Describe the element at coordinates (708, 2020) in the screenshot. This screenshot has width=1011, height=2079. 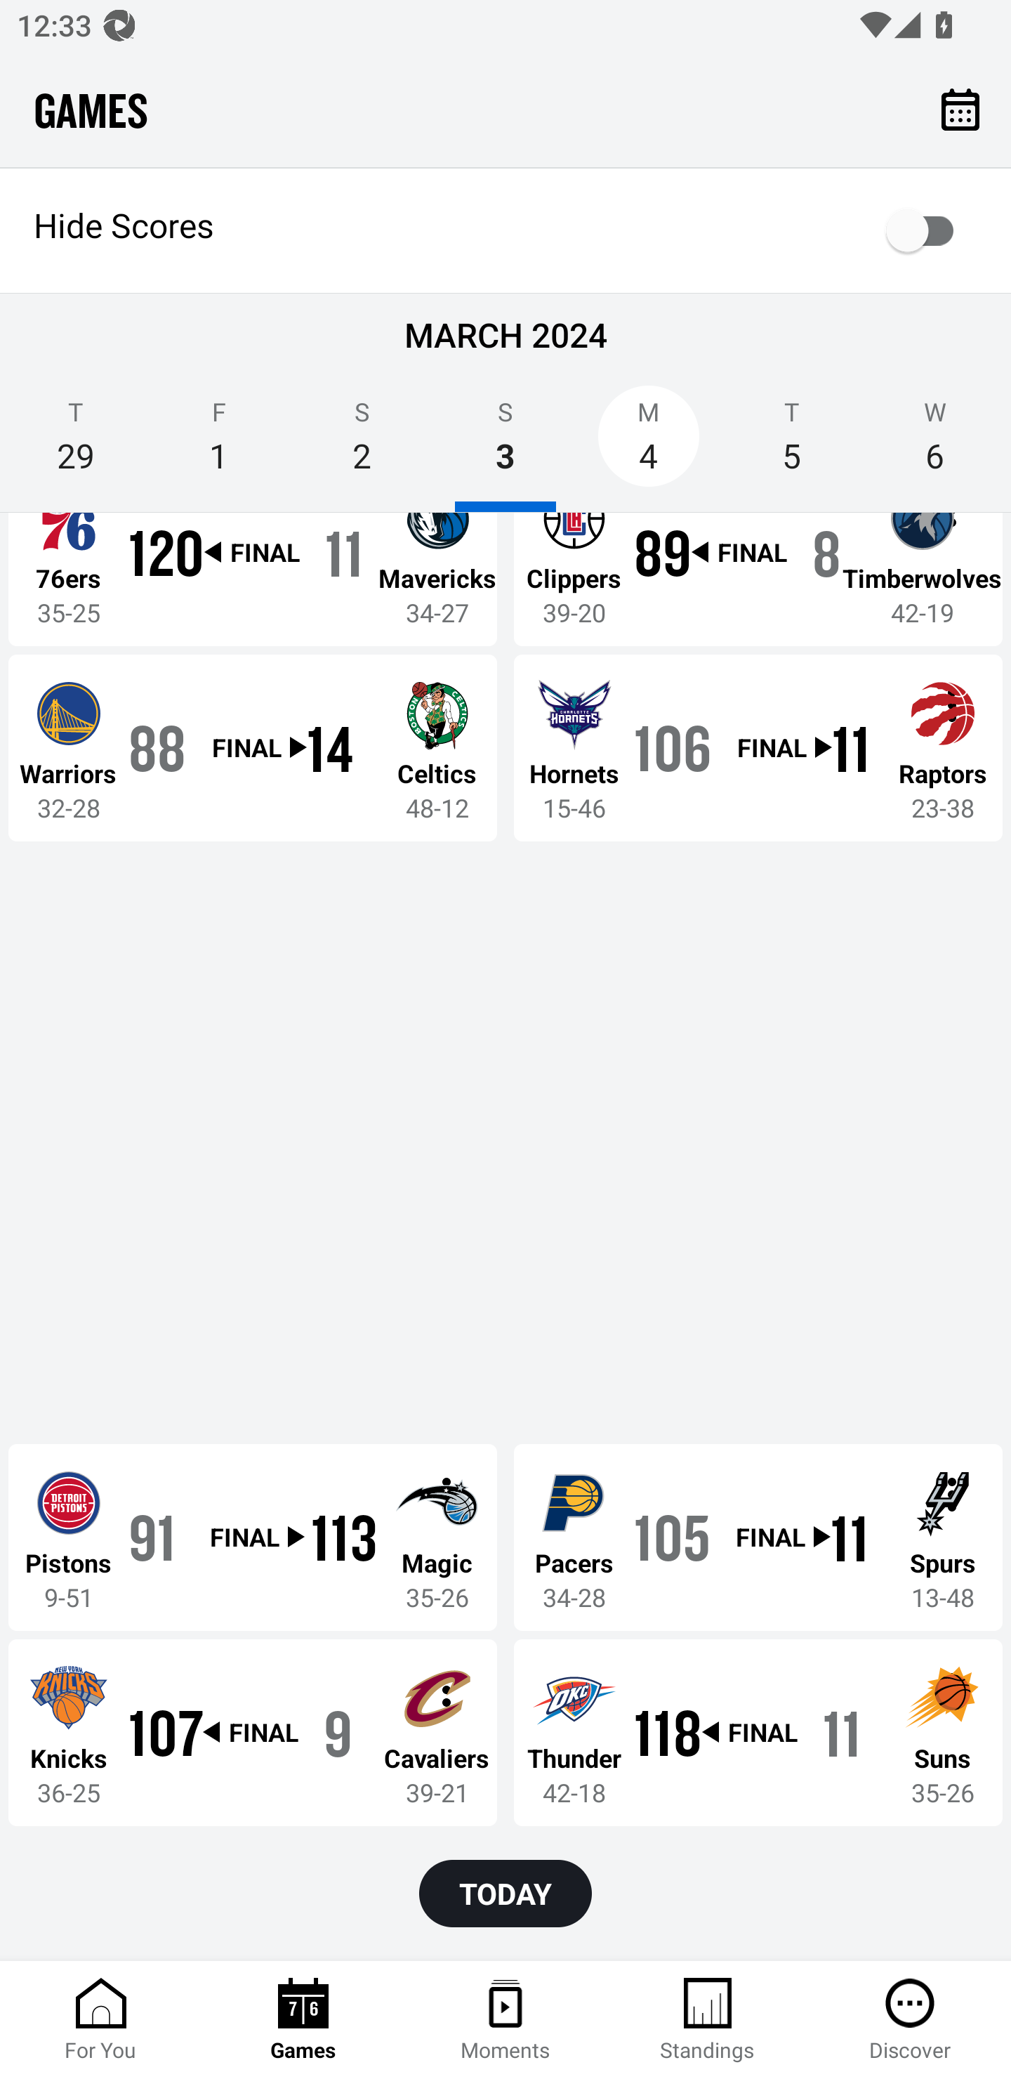
I see `Standings` at that location.